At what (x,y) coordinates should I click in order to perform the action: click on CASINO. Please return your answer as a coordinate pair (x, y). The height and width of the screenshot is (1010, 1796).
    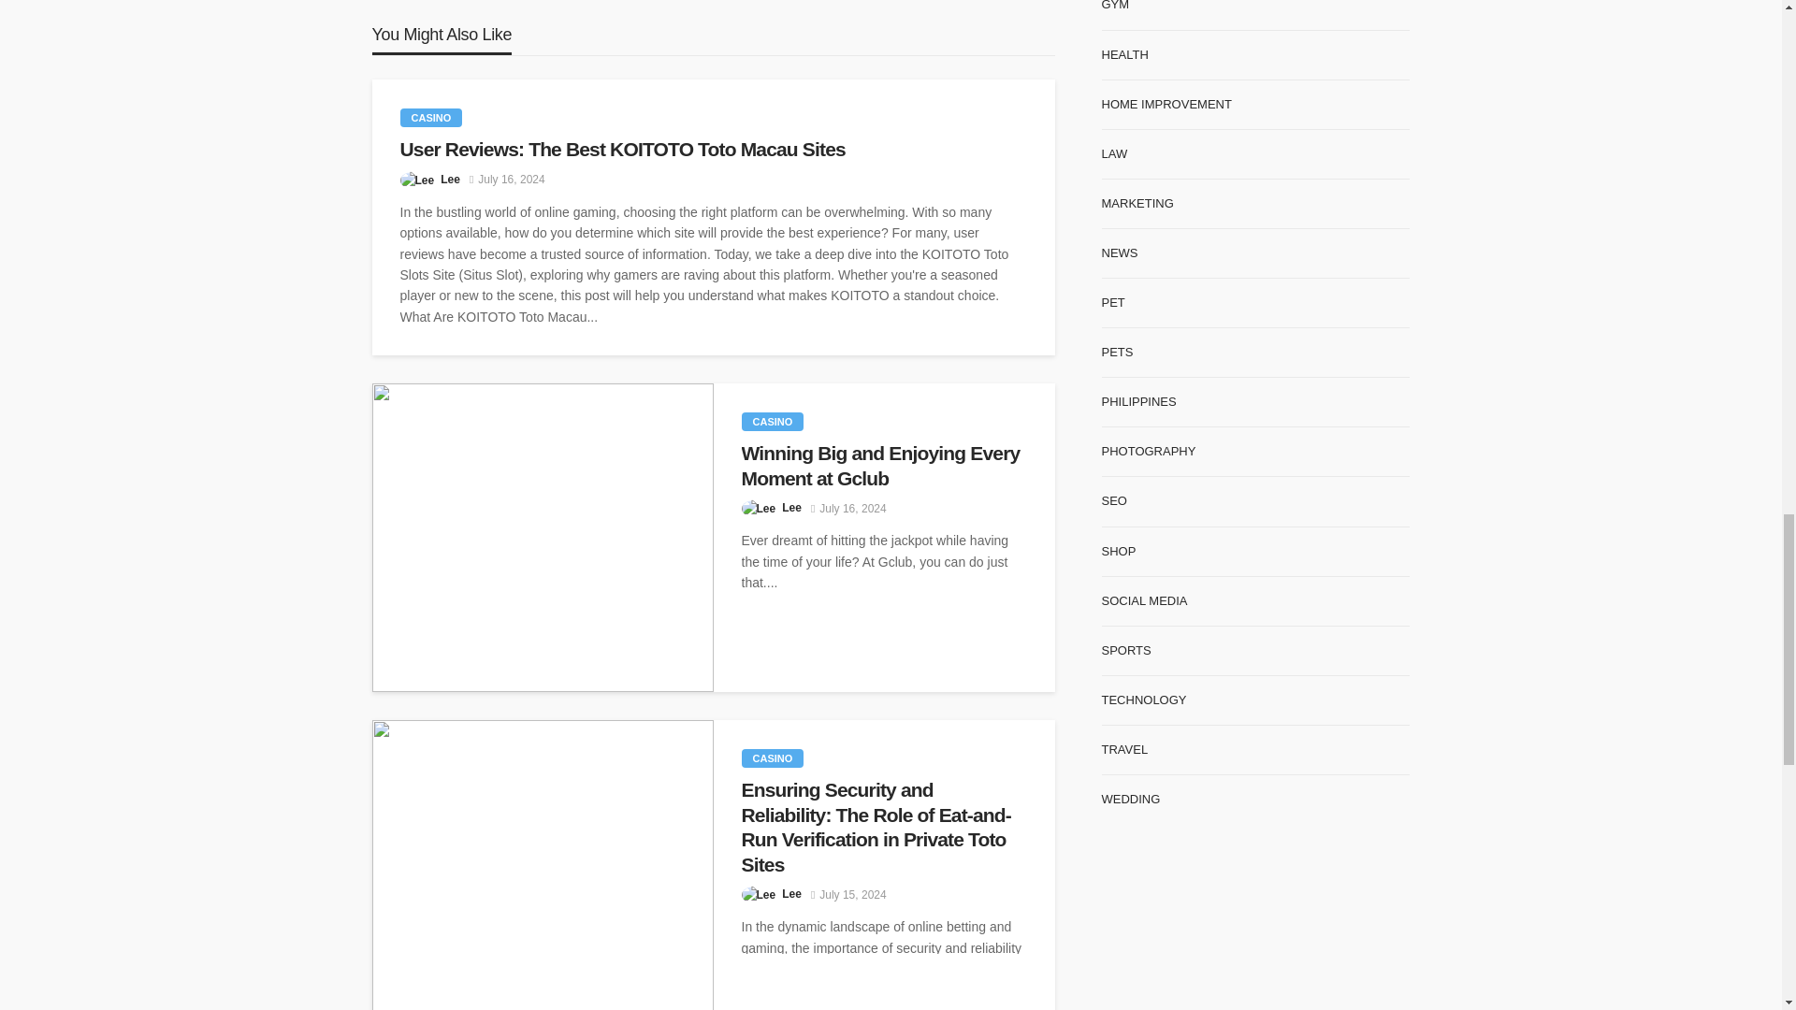
    Looking at the image, I should click on (432, 118).